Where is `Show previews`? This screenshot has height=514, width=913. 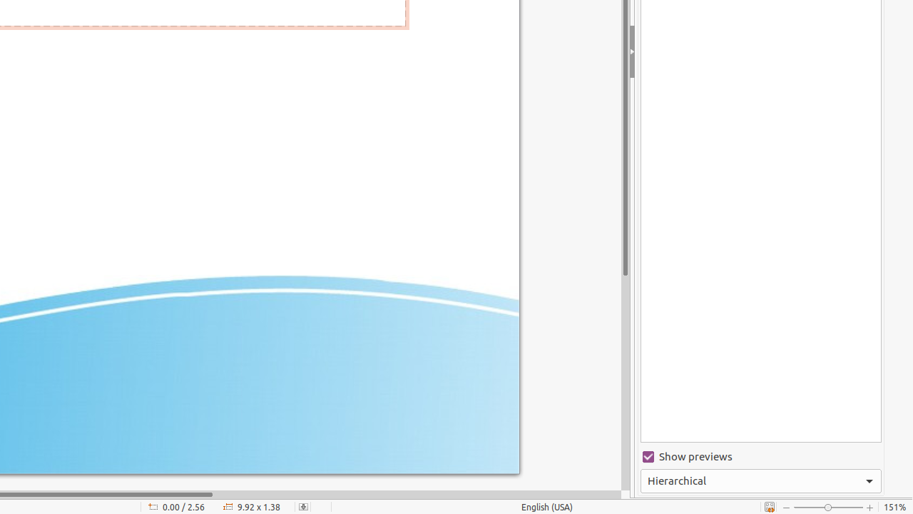 Show previews is located at coordinates (761, 457).